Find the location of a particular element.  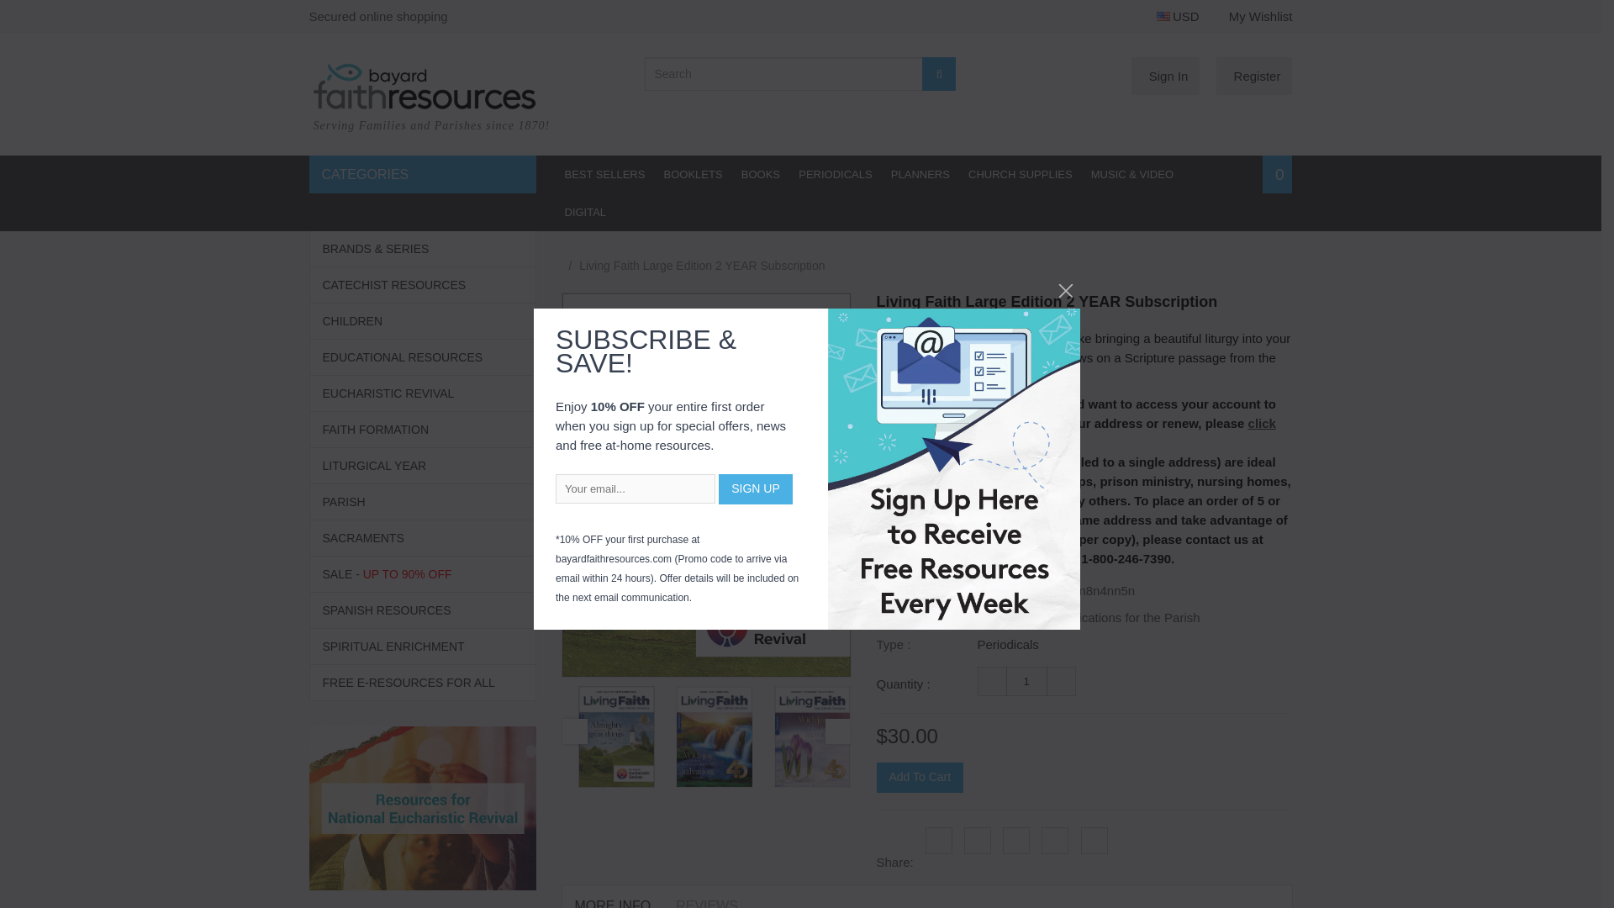

My Wishlist is located at coordinates (1260, 16).